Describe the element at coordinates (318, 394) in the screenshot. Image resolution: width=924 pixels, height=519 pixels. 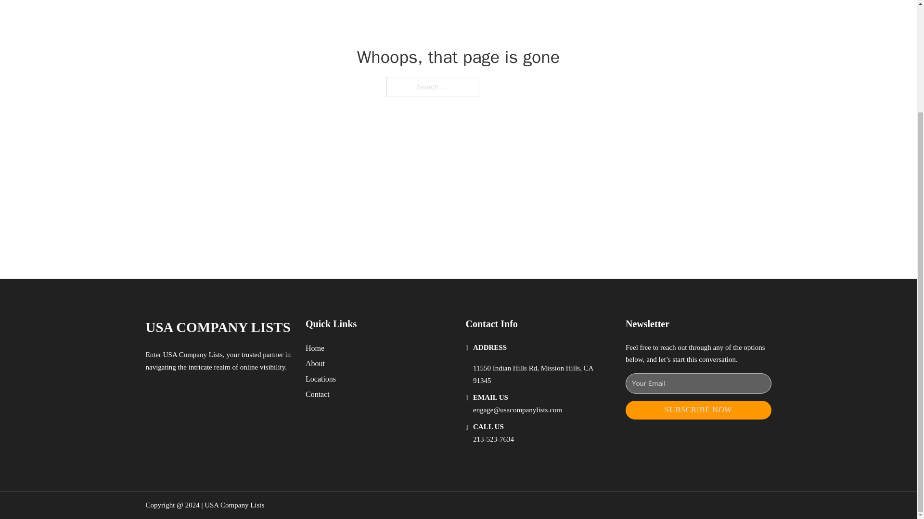
I see `Contact` at that location.